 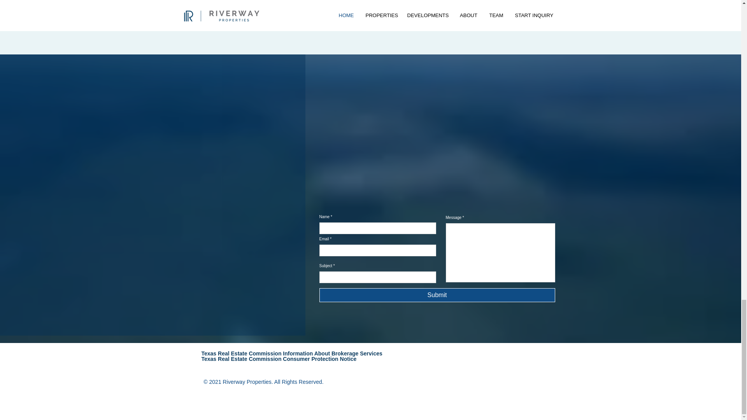 I want to click on Submit, so click(x=437, y=295).